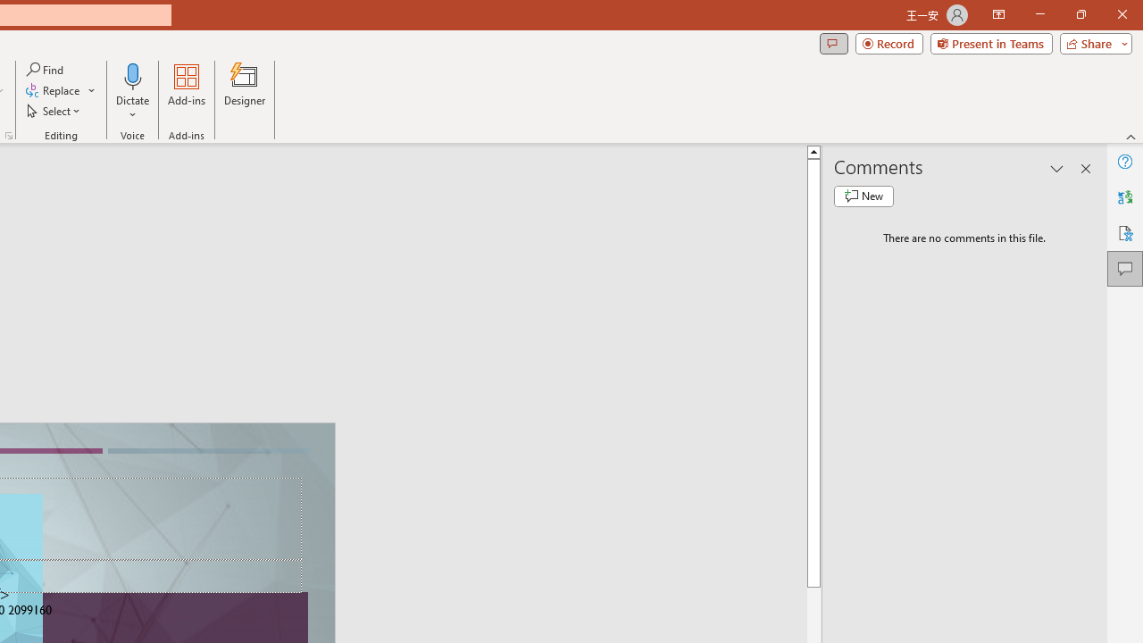 The image size is (1143, 643). What do you see at coordinates (1125, 196) in the screenshot?
I see `Translator` at bounding box center [1125, 196].